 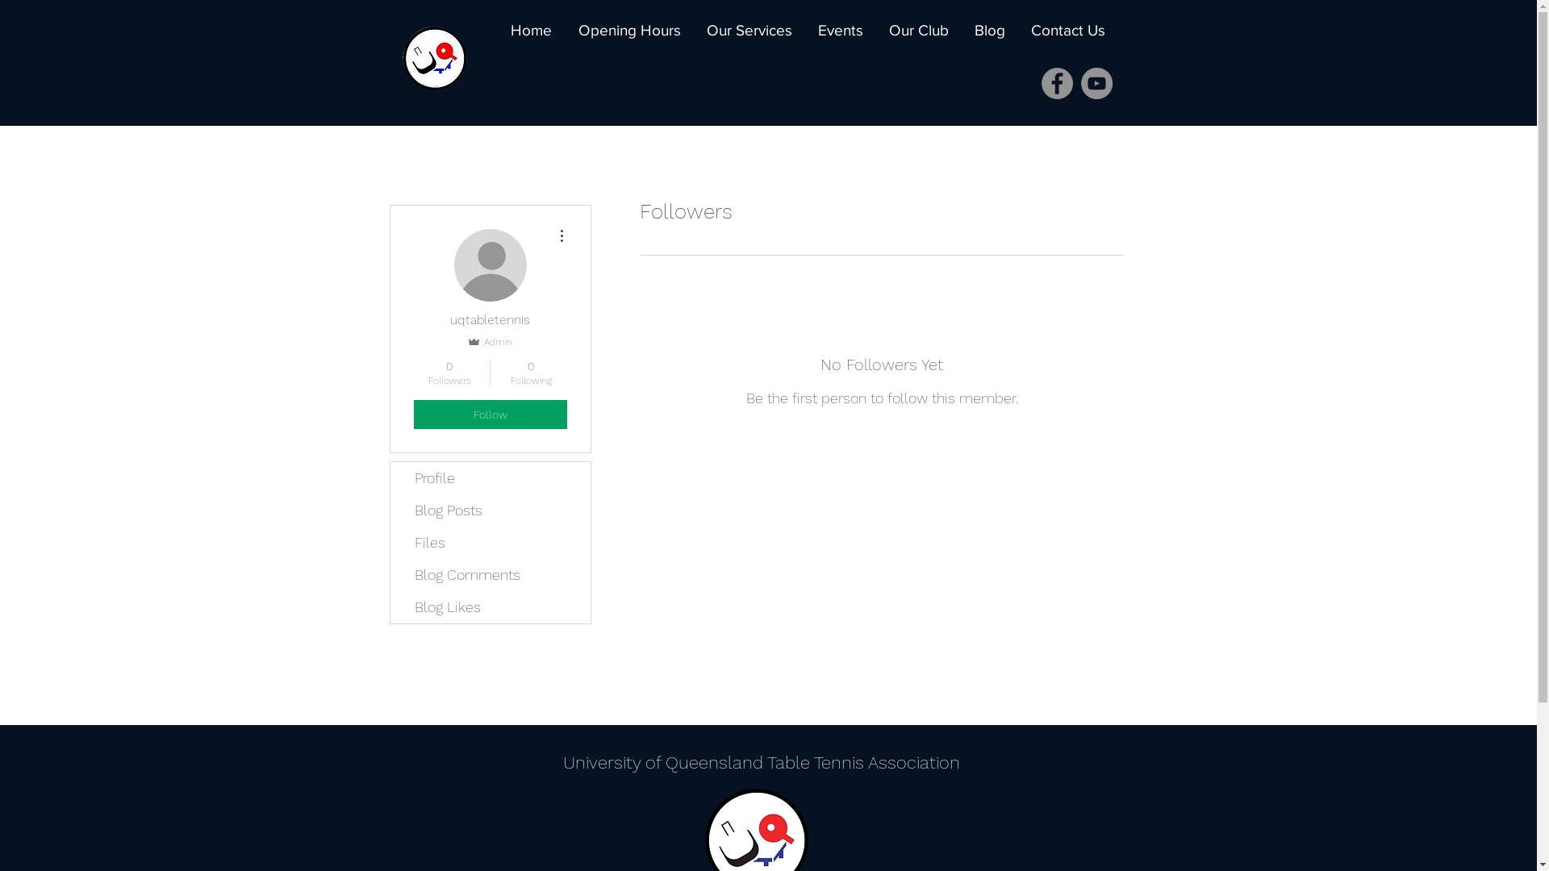 What do you see at coordinates (491, 477) in the screenshot?
I see `Profile` at bounding box center [491, 477].